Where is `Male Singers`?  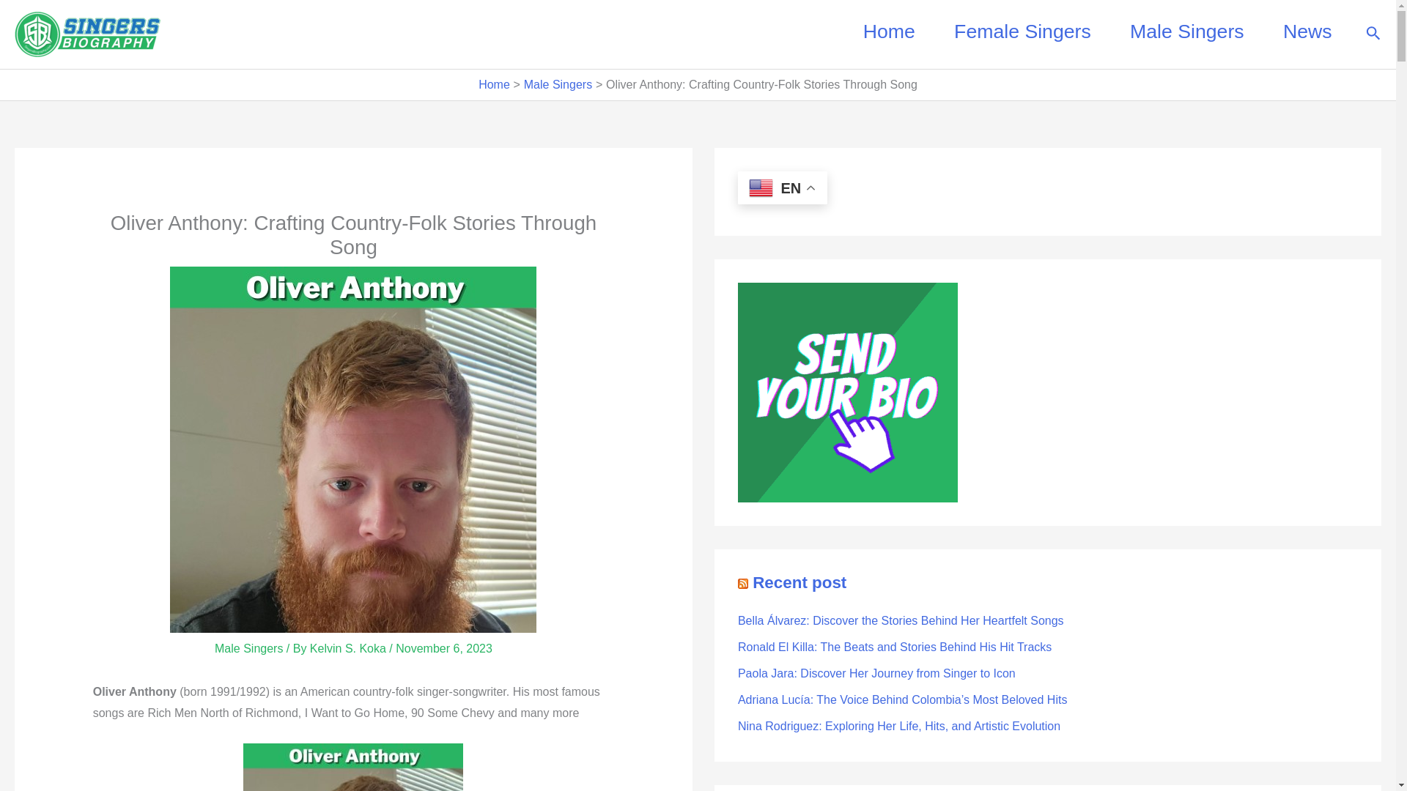
Male Singers is located at coordinates (1186, 31).